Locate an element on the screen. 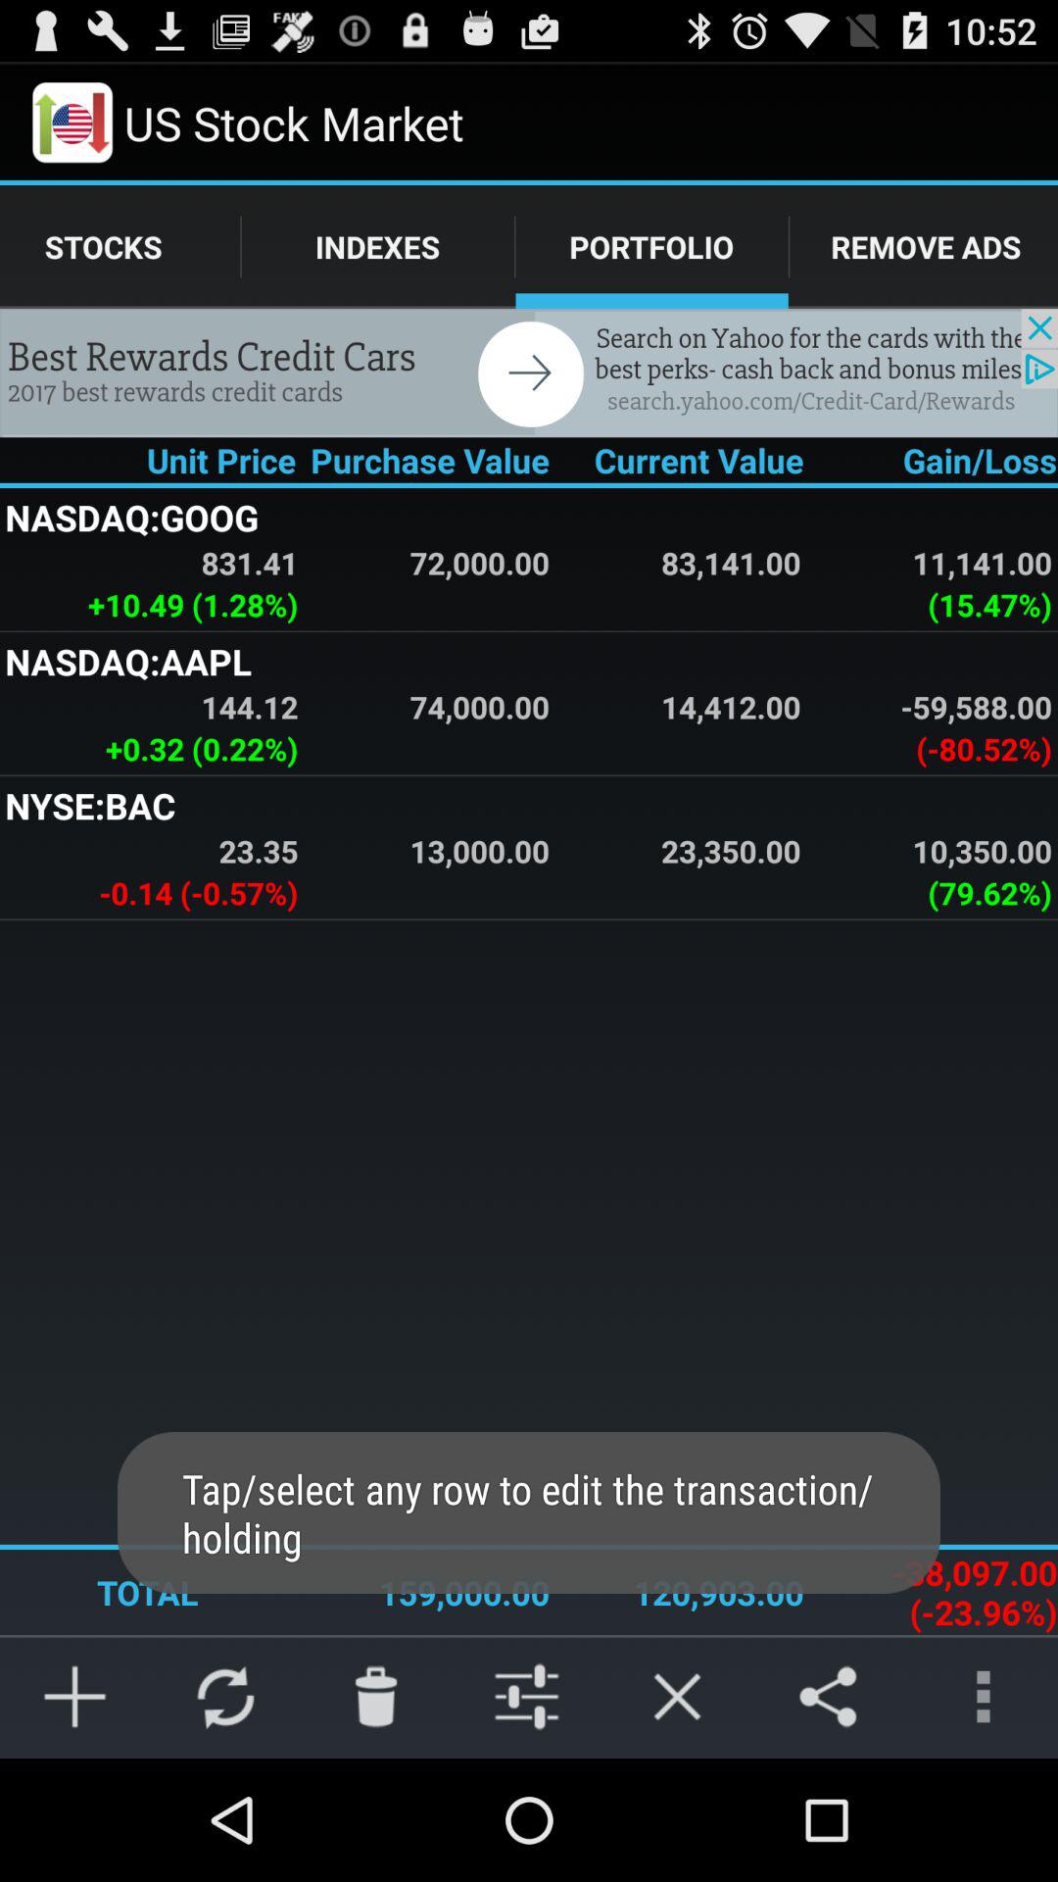 This screenshot has height=1882, width=1058. advertisement is located at coordinates (529, 372).